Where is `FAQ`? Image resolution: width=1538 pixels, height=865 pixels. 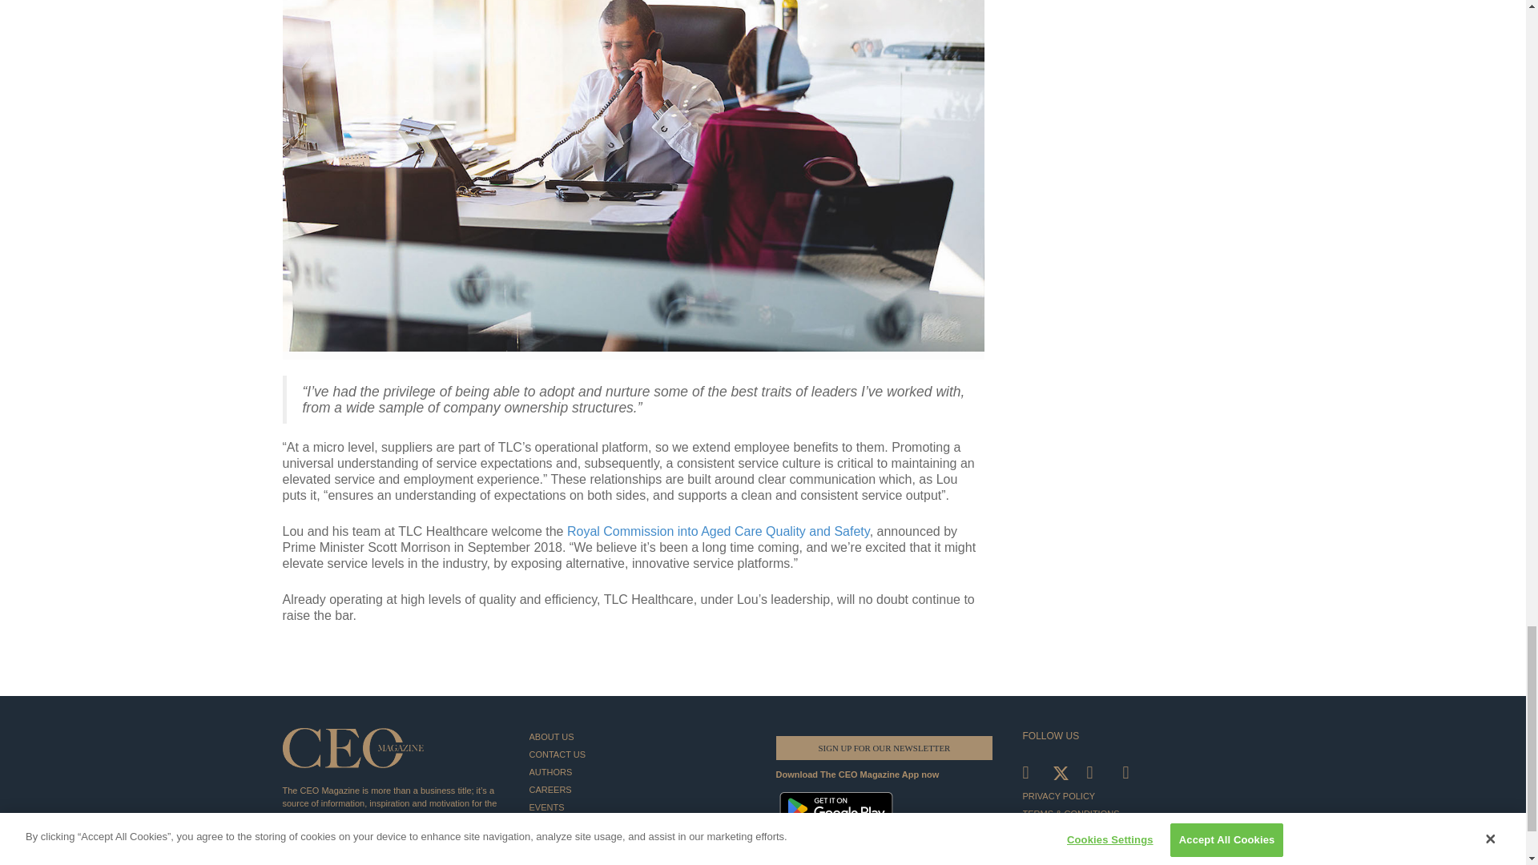 FAQ is located at coordinates (639, 825).